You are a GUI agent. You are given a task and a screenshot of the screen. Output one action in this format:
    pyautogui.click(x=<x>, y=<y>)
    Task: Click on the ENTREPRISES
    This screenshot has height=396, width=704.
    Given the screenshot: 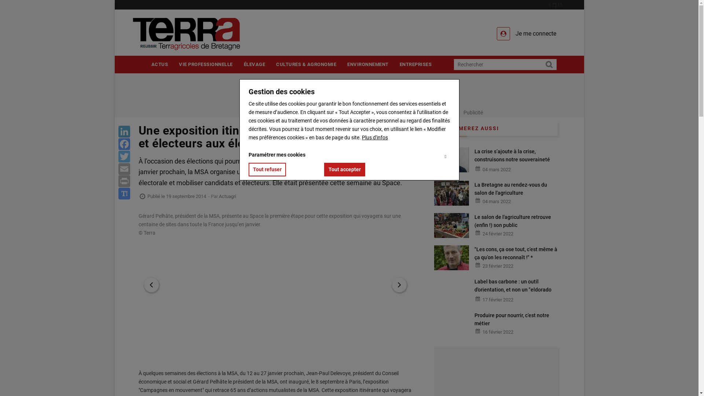 What is the action you would take?
    pyautogui.click(x=415, y=65)
    